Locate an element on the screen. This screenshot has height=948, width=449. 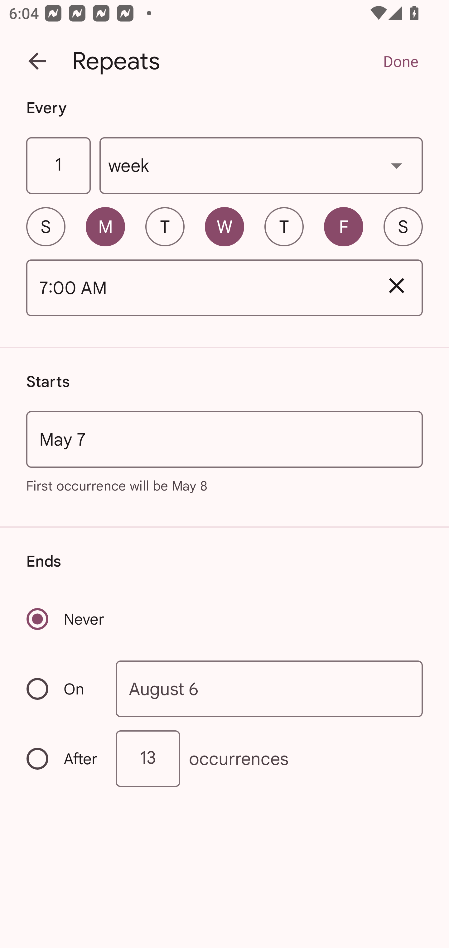
7:00 AM is located at coordinates (198, 288).